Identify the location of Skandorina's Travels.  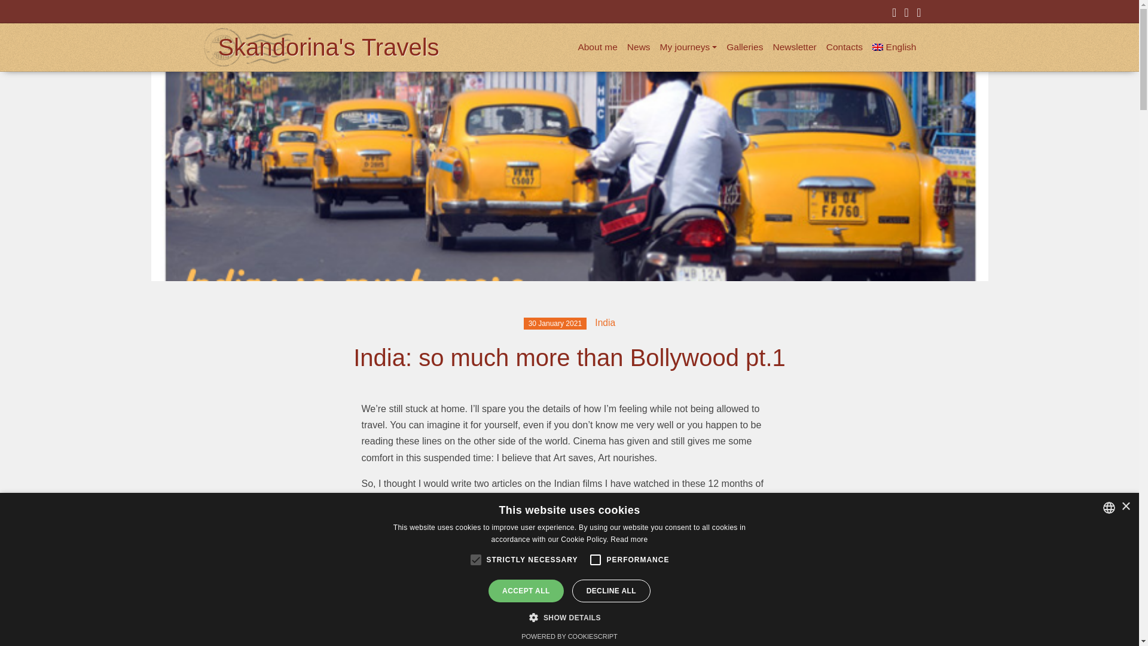
(328, 47).